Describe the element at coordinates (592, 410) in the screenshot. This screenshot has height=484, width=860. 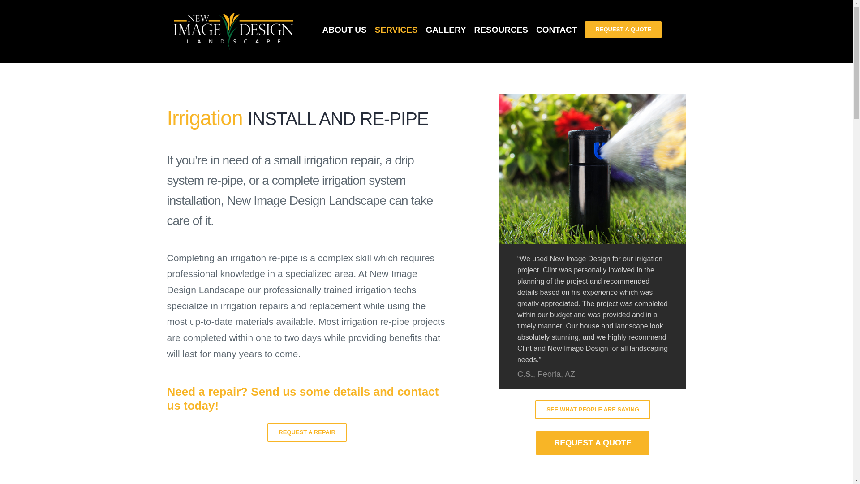
I see `Request a quote` at that location.